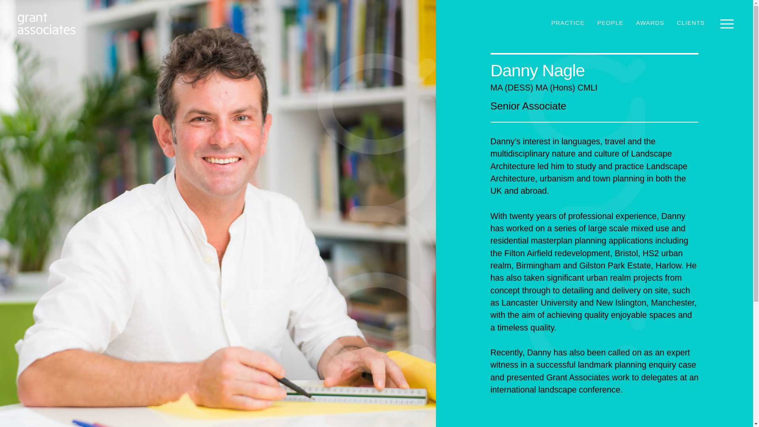 This screenshot has width=759, height=427. I want to click on AWARDS, so click(650, 23).